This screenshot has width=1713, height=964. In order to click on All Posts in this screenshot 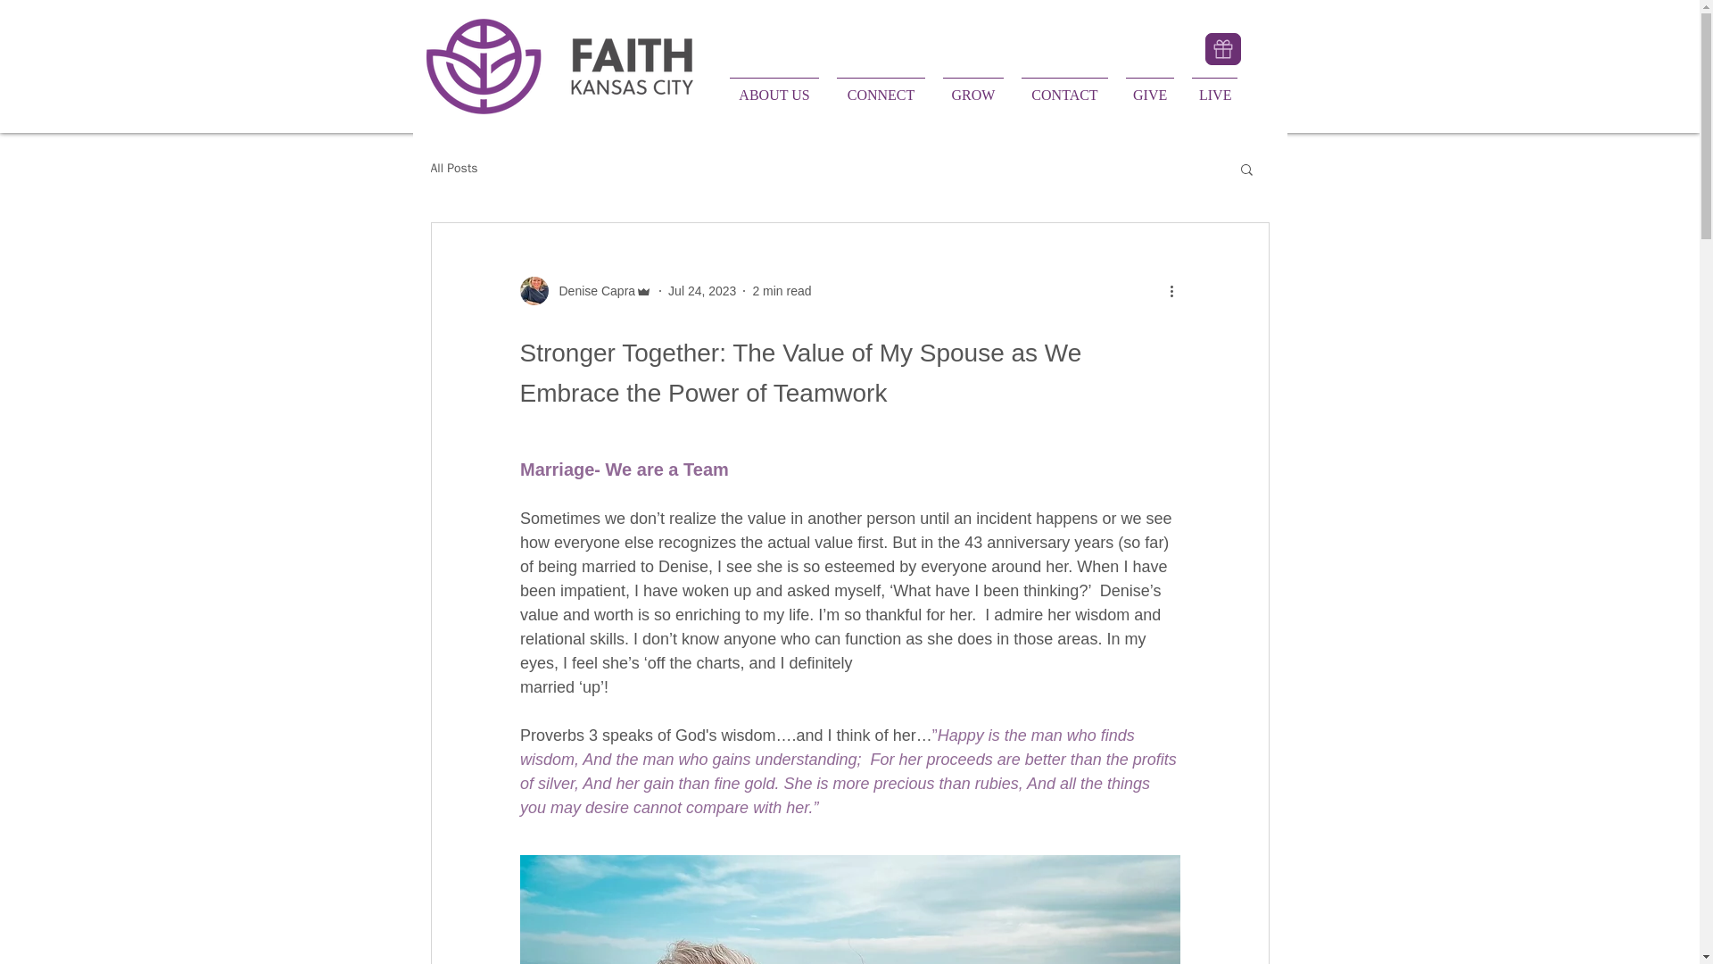, I will do `click(453, 168)`.